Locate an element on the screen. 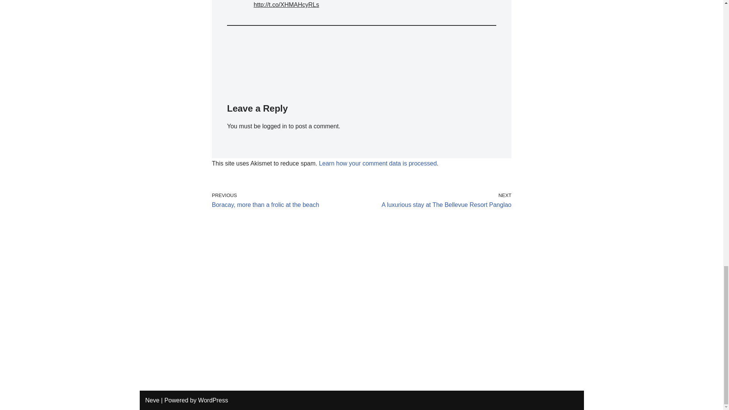  Neve is located at coordinates (438, 200).